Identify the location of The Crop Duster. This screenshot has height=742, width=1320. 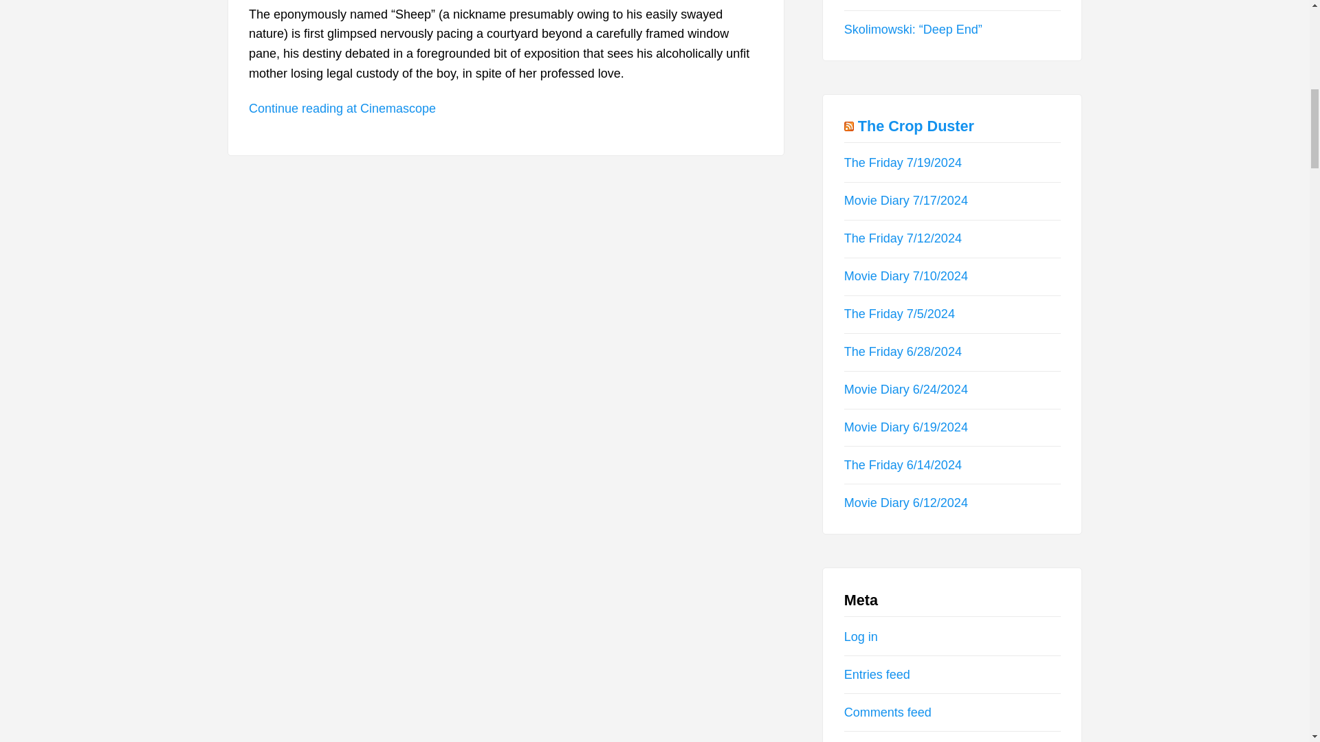
(916, 125).